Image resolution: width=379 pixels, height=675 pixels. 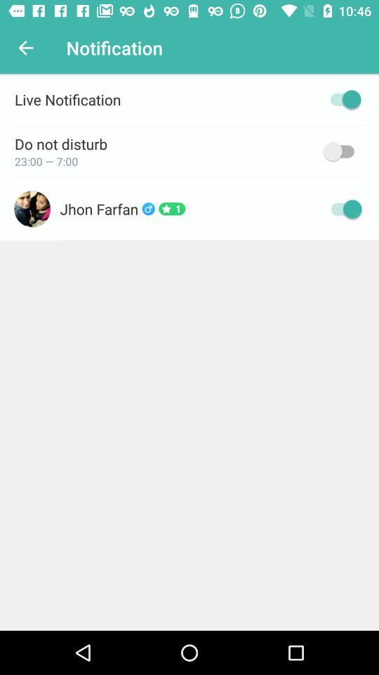 What do you see at coordinates (343, 151) in the screenshot?
I see `toggle do not disturb` at bounding box center [343, 151].